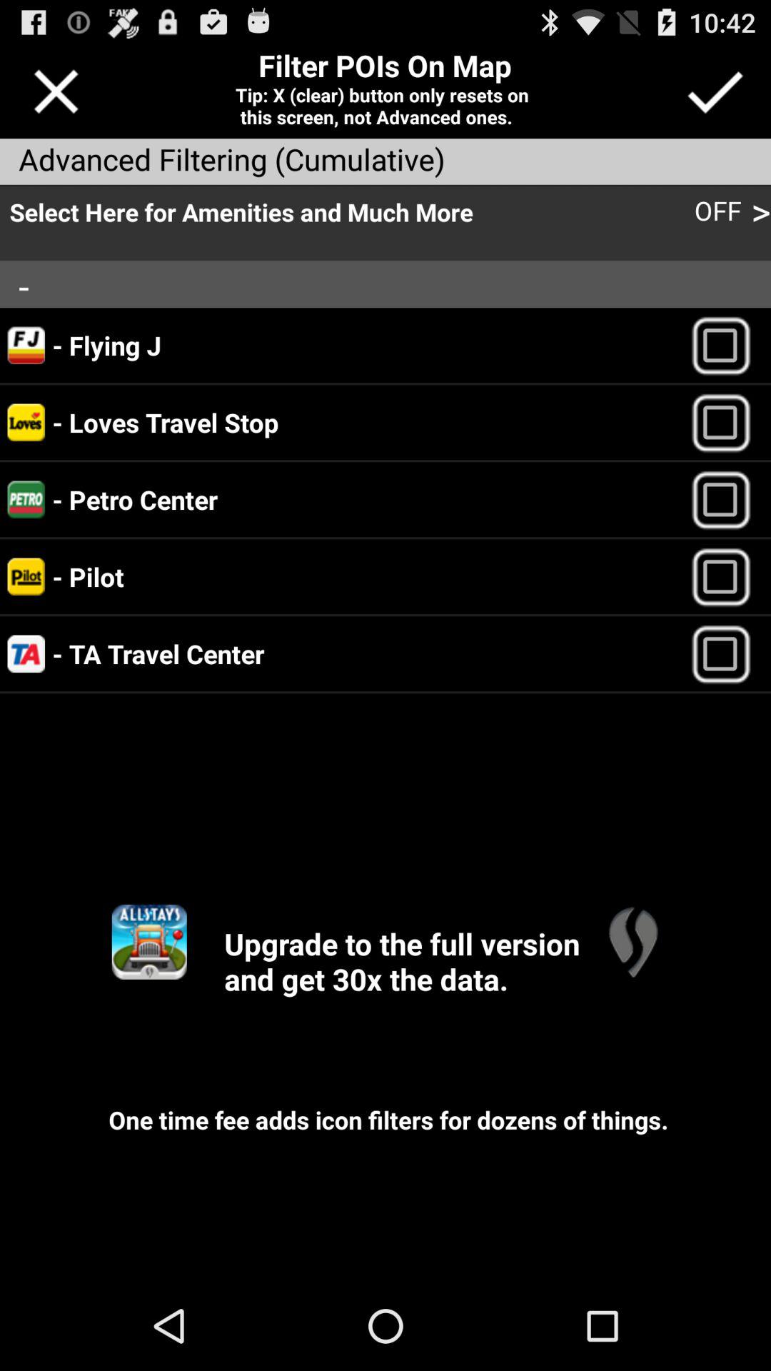 This screenshot has width=771, height=1371. I want to click on select the logo of ta travel center, so click(26, 654).